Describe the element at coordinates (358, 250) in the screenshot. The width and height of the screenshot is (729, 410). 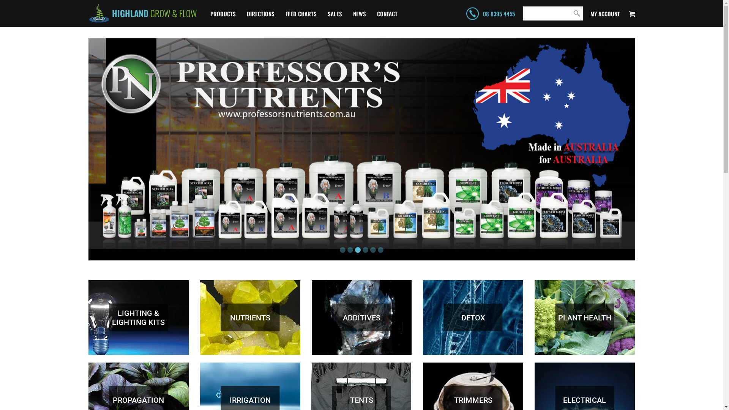
I see `3` at that location.